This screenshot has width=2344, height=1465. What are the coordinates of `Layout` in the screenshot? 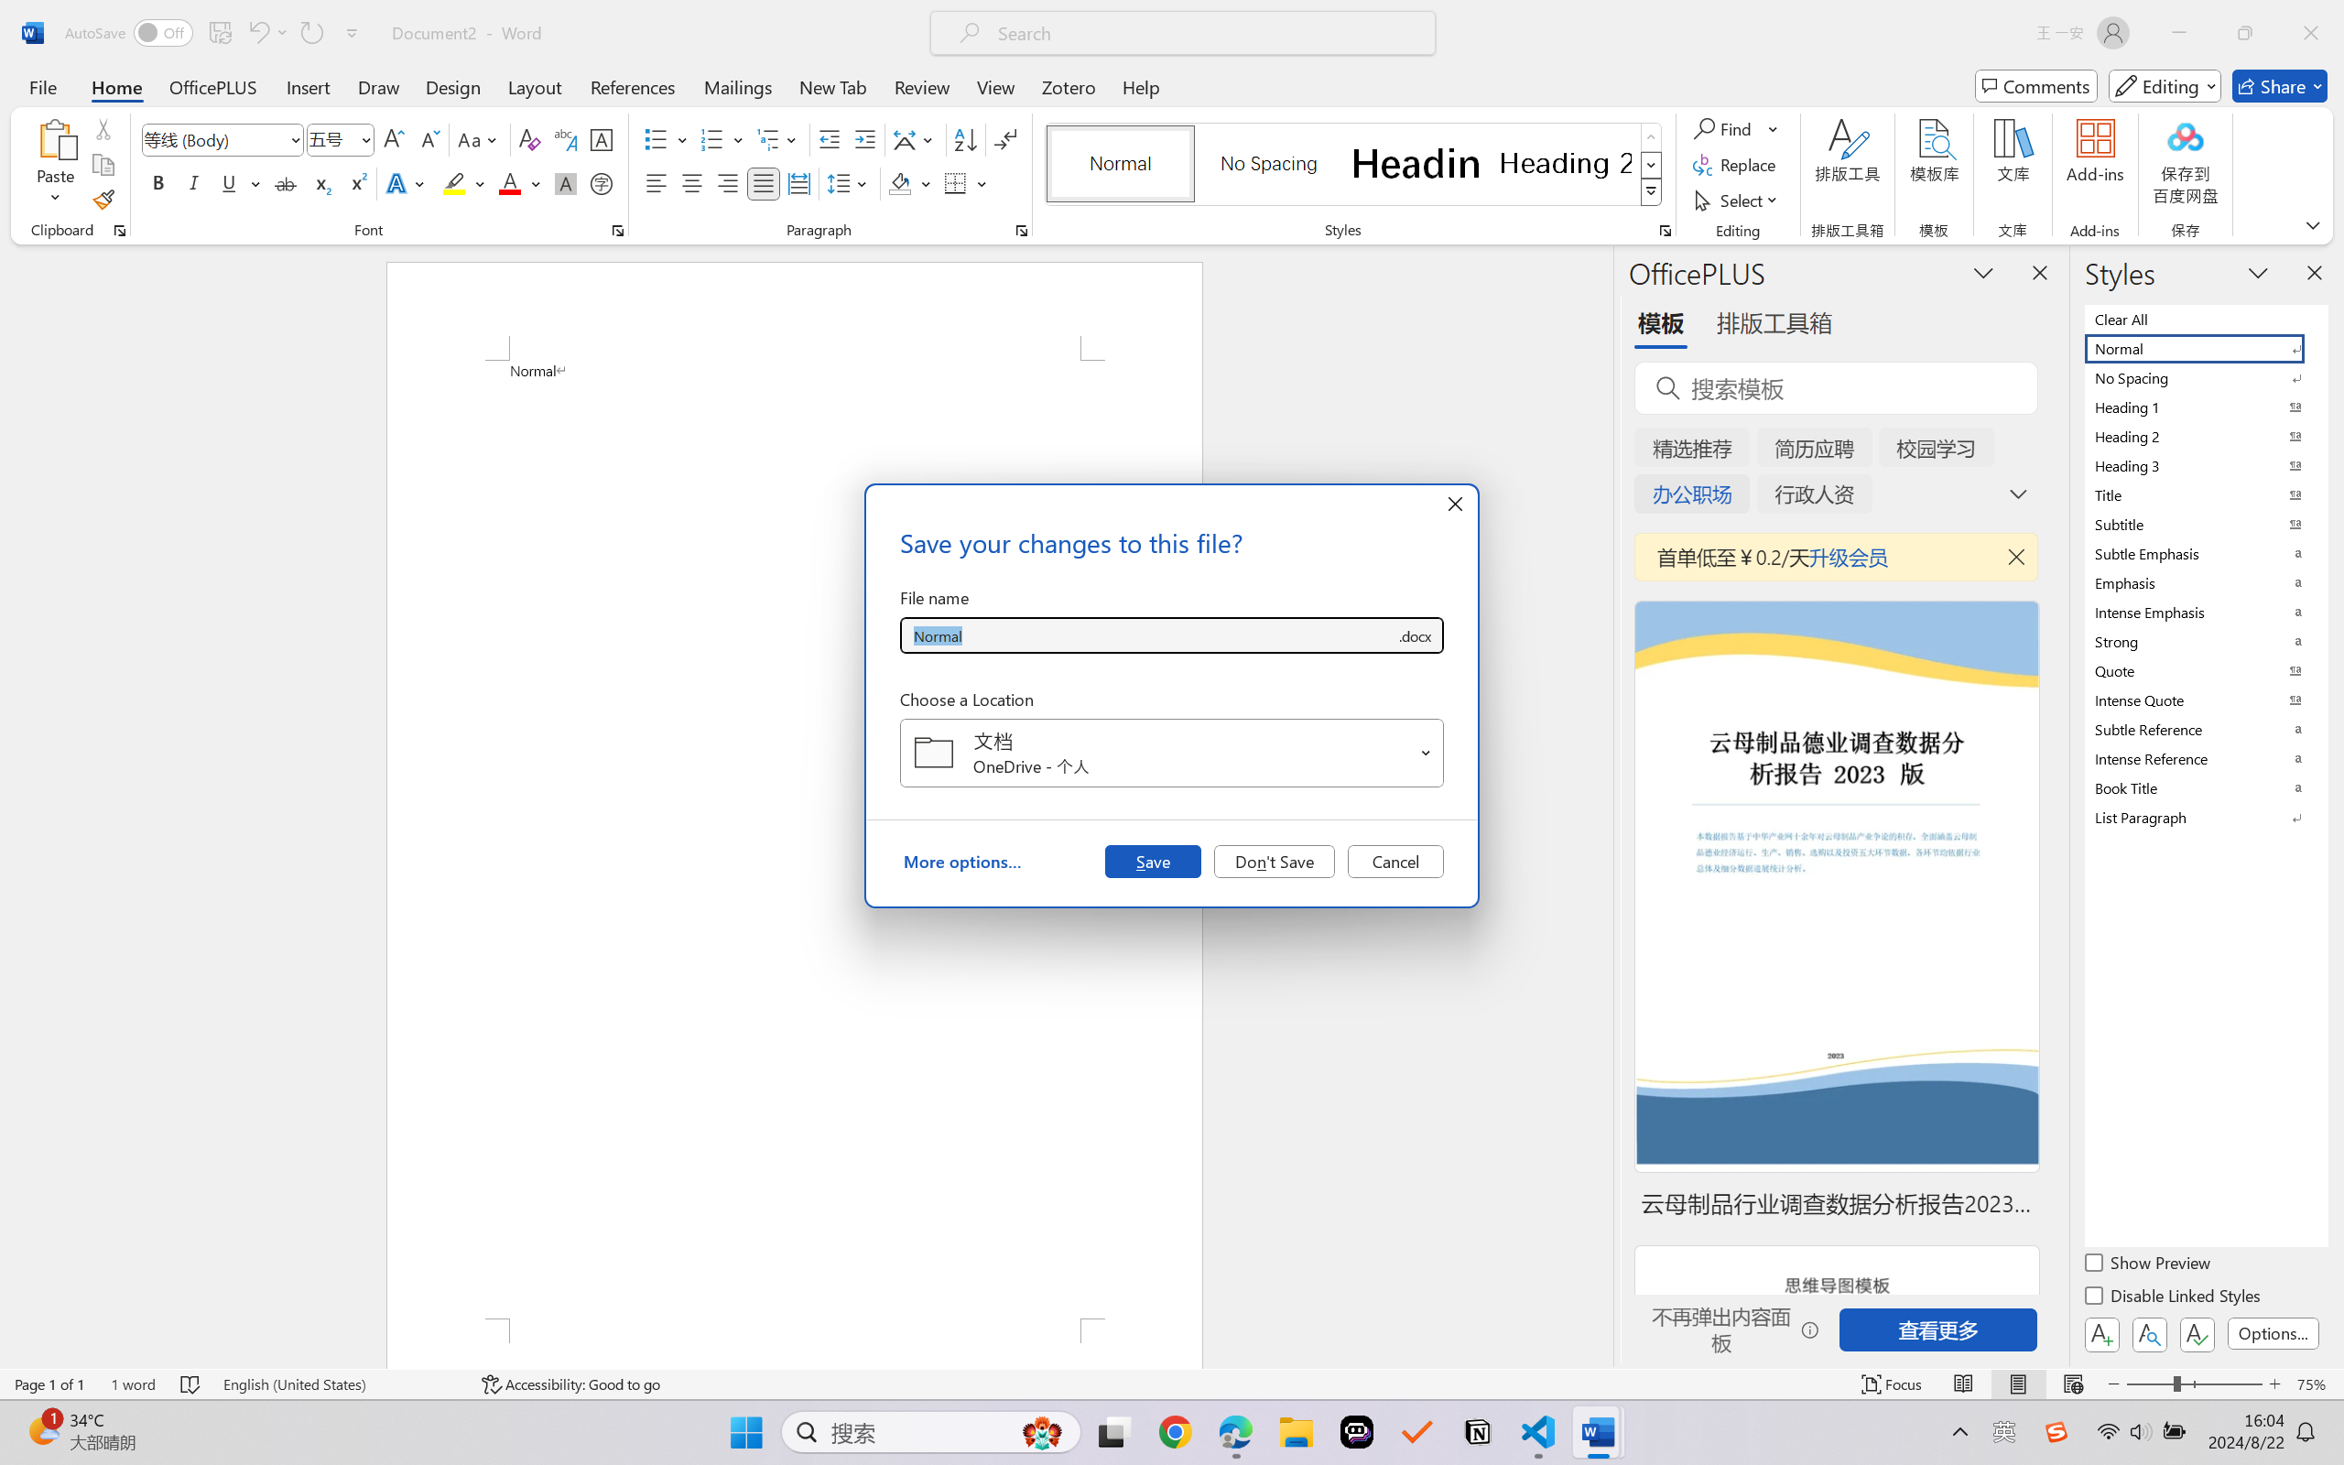 It's located at (535, 86).